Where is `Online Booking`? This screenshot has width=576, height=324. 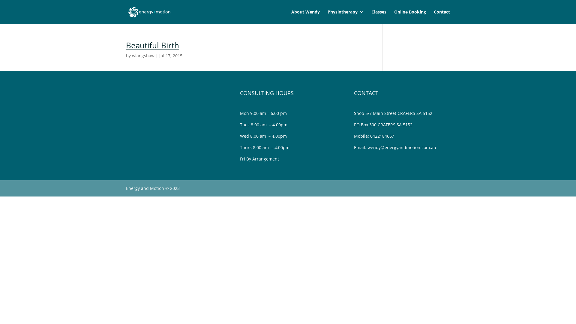
Online Booking is located at coordinates (410, 17).